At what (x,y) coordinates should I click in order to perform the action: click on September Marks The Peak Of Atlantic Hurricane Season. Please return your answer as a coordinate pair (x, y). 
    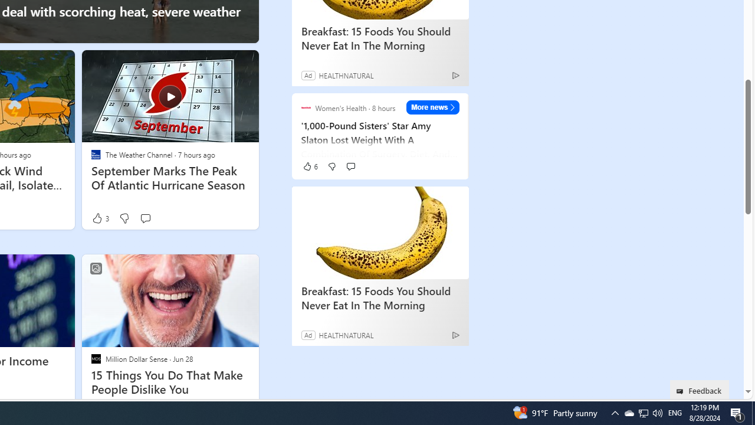
    Looking at the image, I should click on (170, 96).